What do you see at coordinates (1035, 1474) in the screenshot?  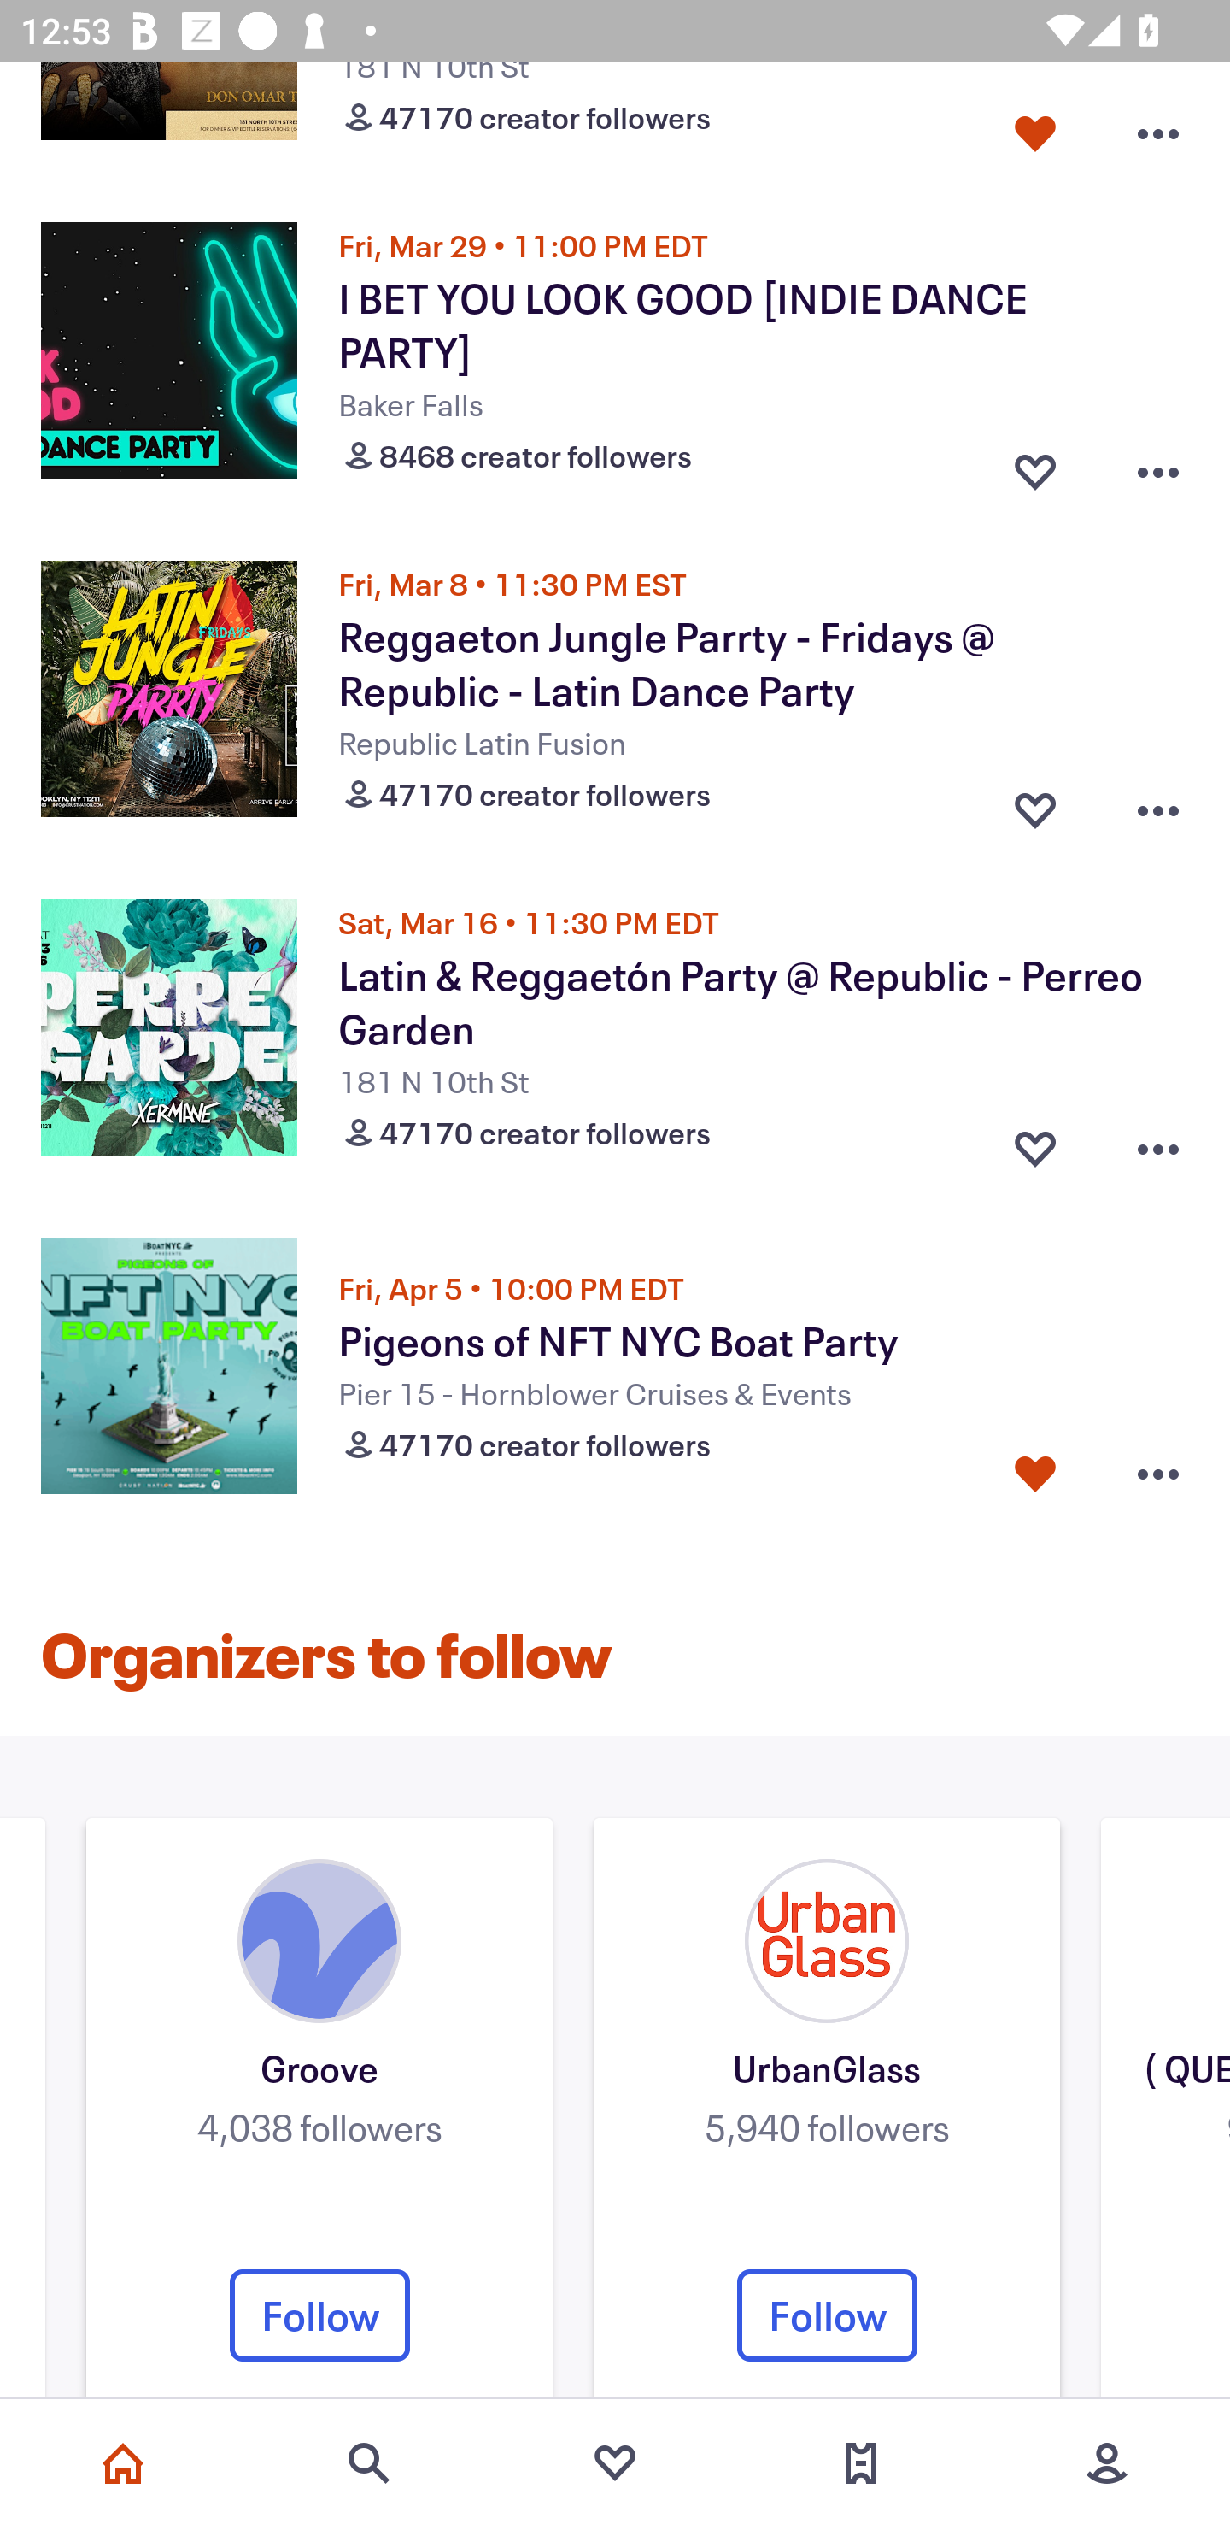 I see `Favorite button` at bounding box center [1035, 1474].